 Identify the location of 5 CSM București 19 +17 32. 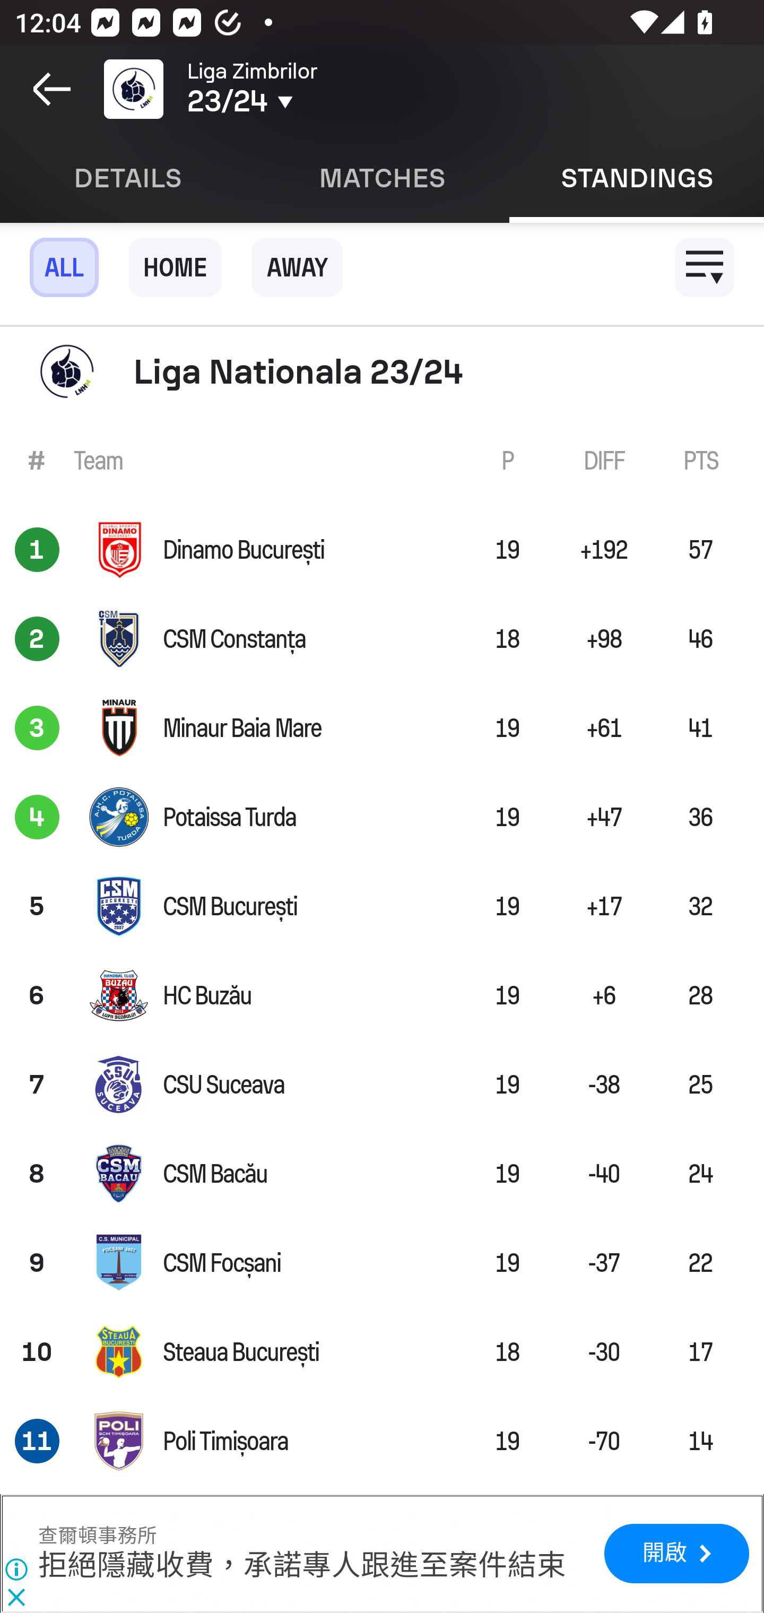
(382, 905).